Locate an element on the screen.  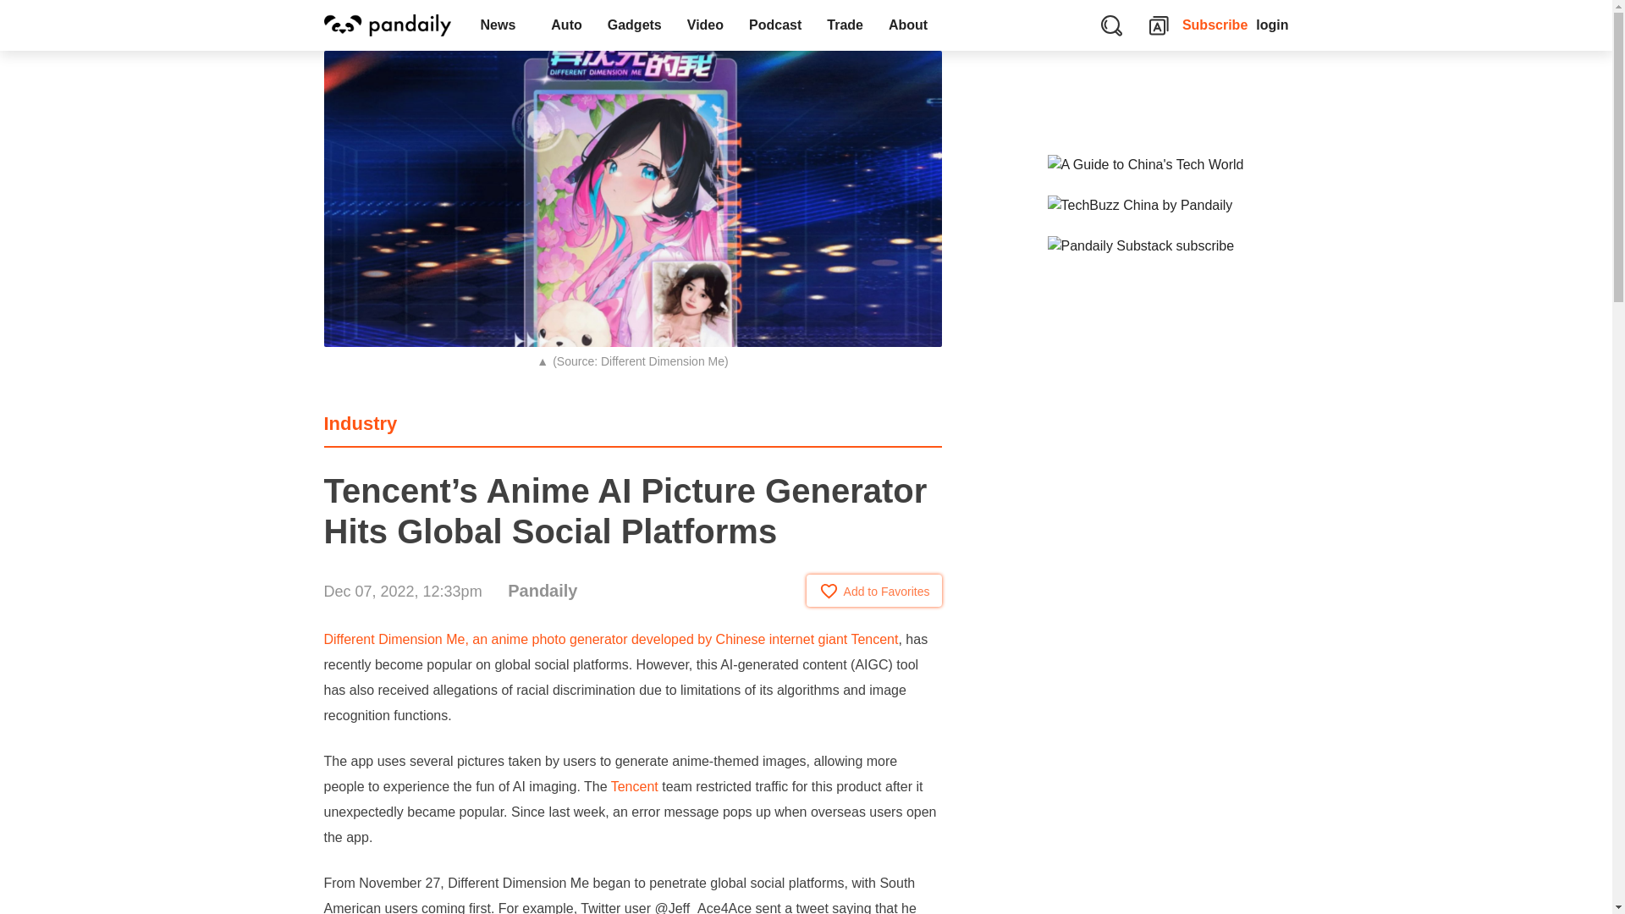
About is located at coordinates (912, 25).